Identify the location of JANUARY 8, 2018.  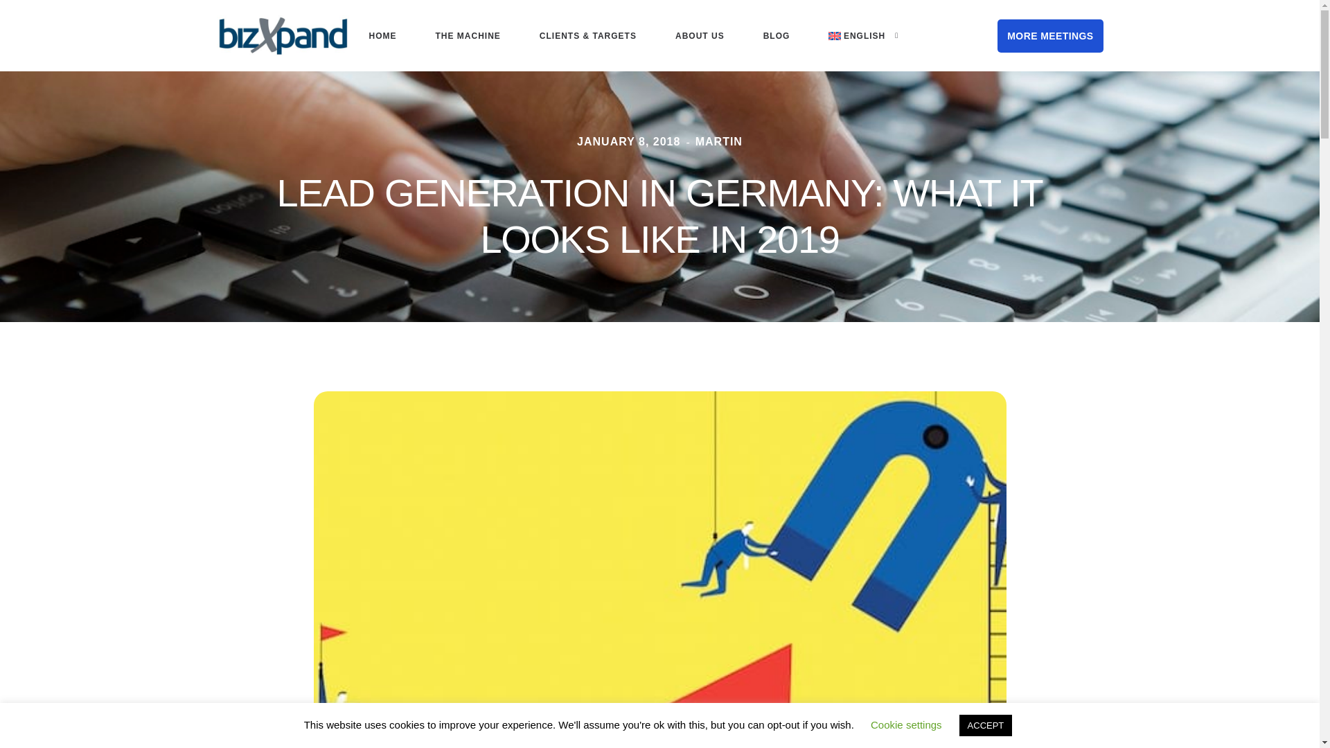
(603, 141).